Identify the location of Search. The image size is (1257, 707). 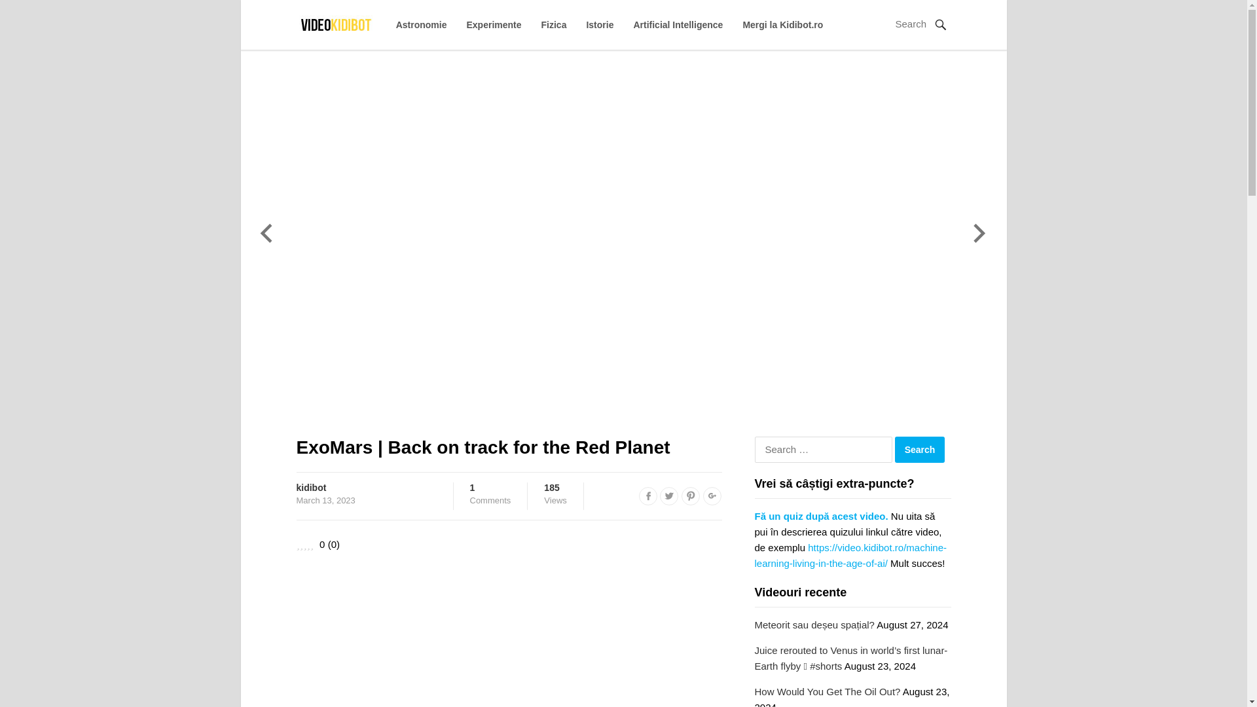
(920, 450).